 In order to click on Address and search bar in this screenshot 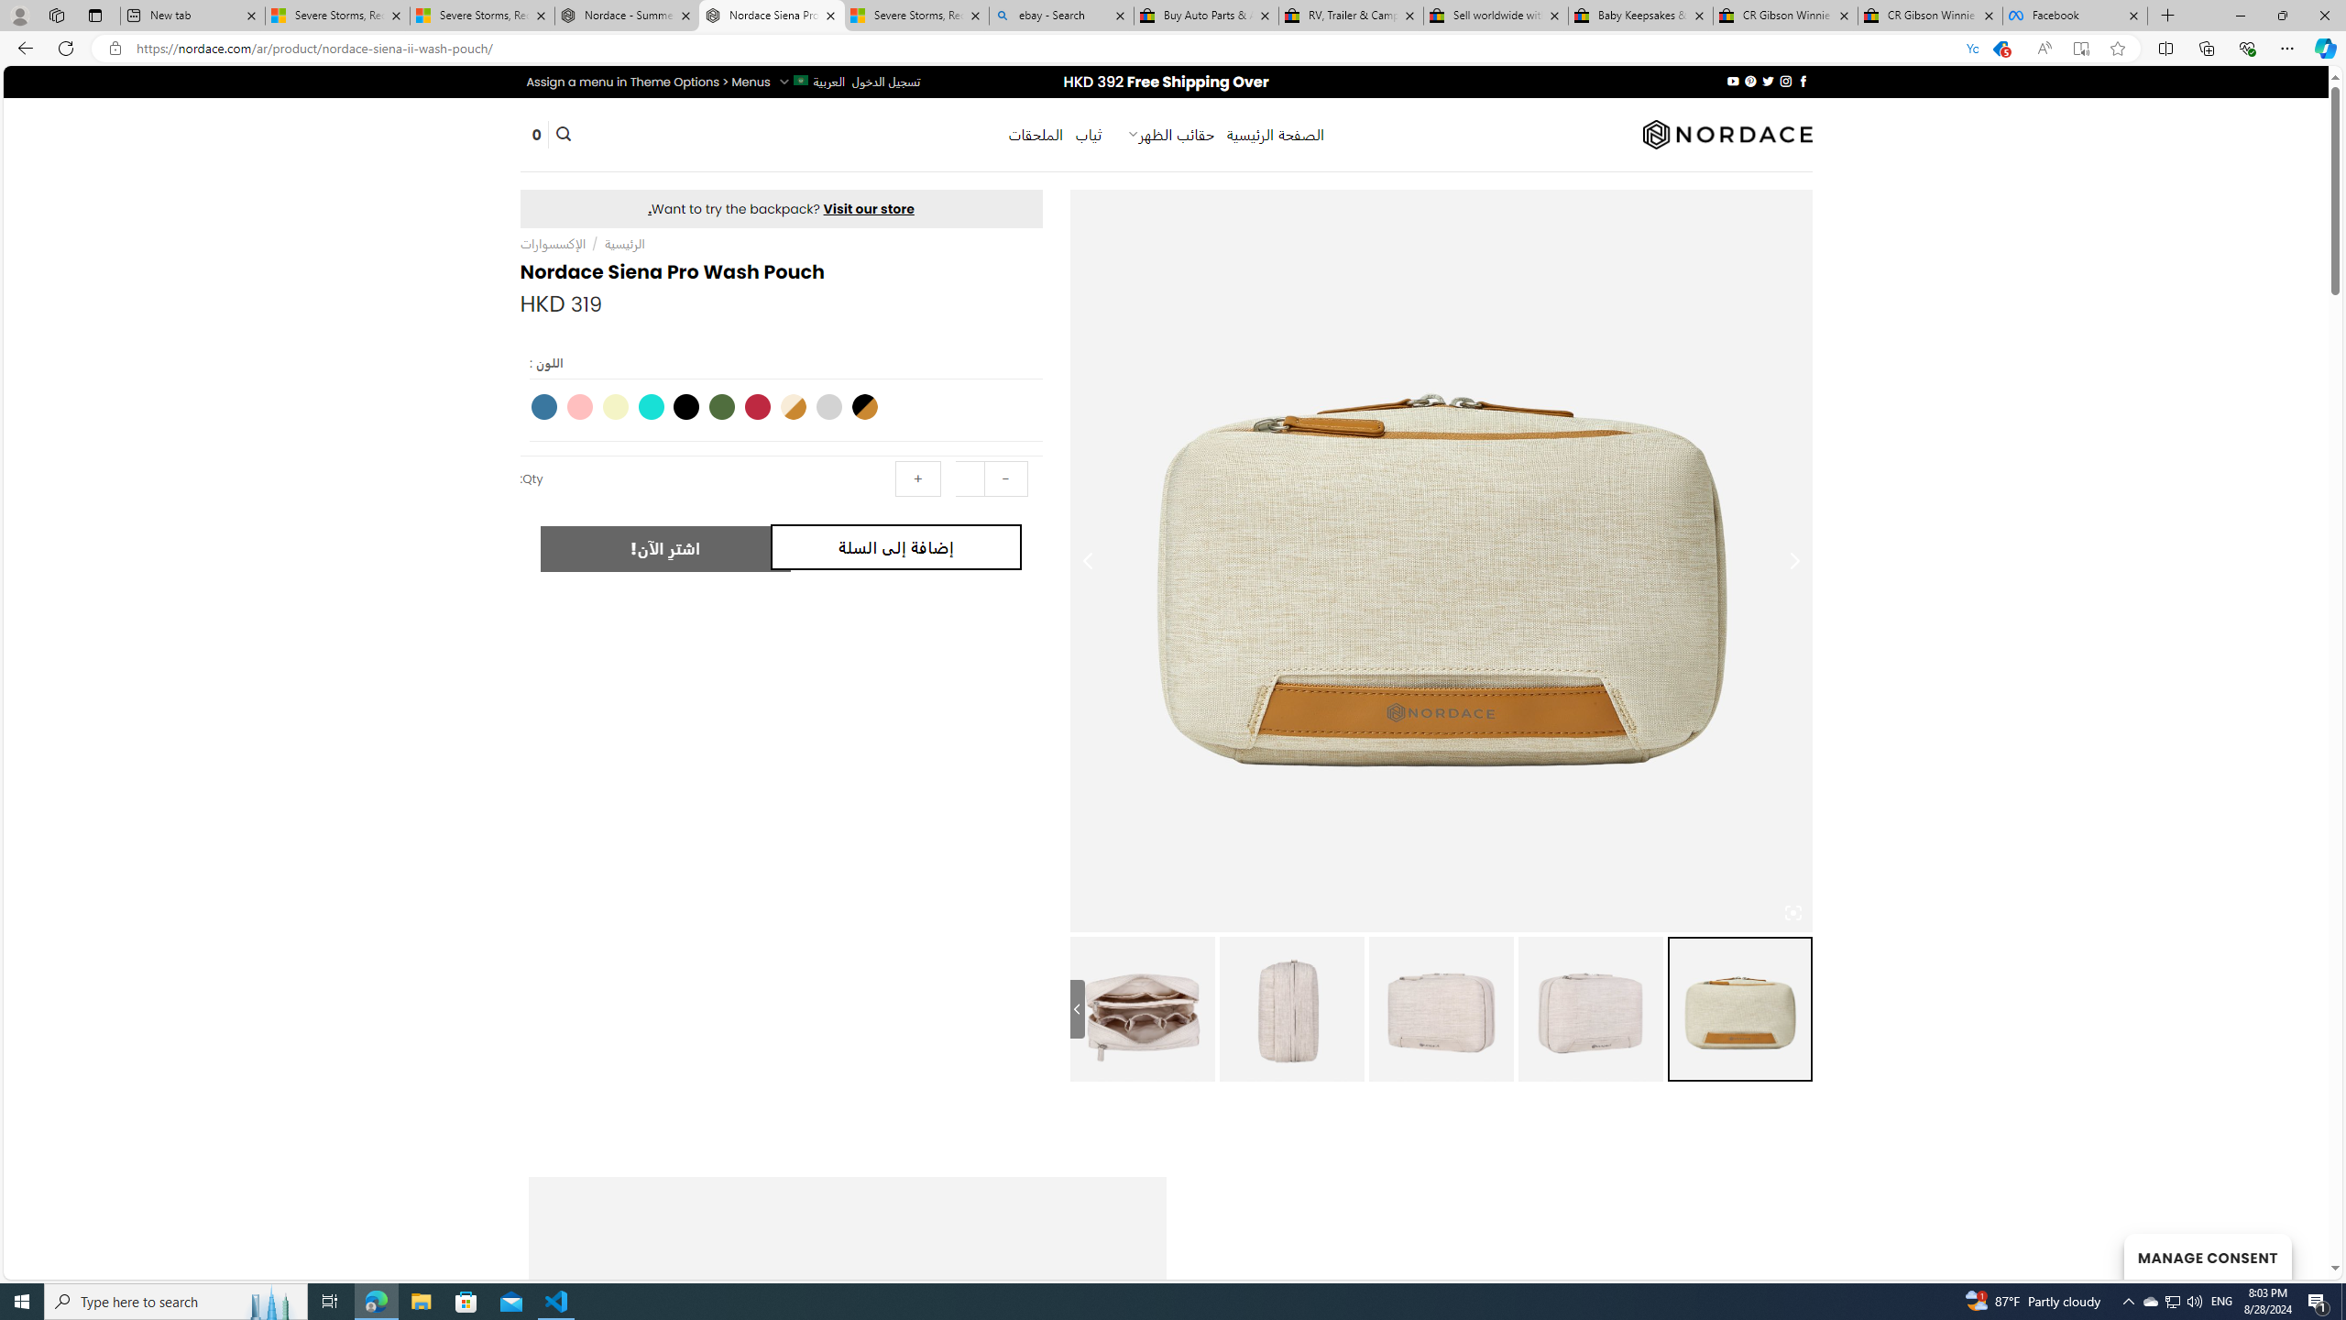, I will do `click(1052, 49)`.